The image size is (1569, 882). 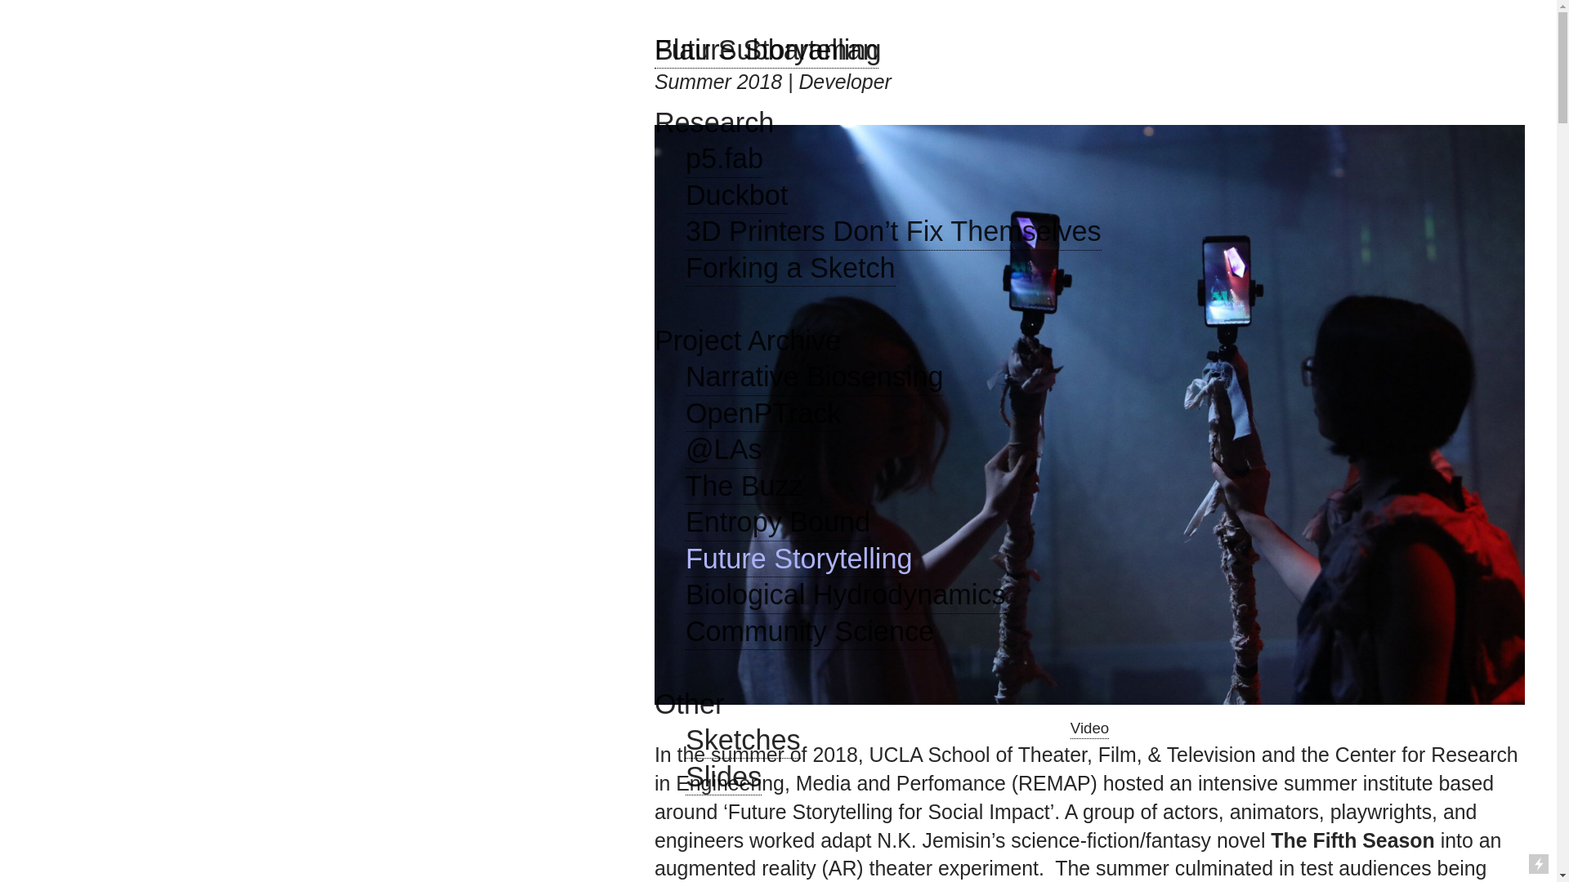 I want to click on Narrative Biosensing, so click(x=815, y=377).